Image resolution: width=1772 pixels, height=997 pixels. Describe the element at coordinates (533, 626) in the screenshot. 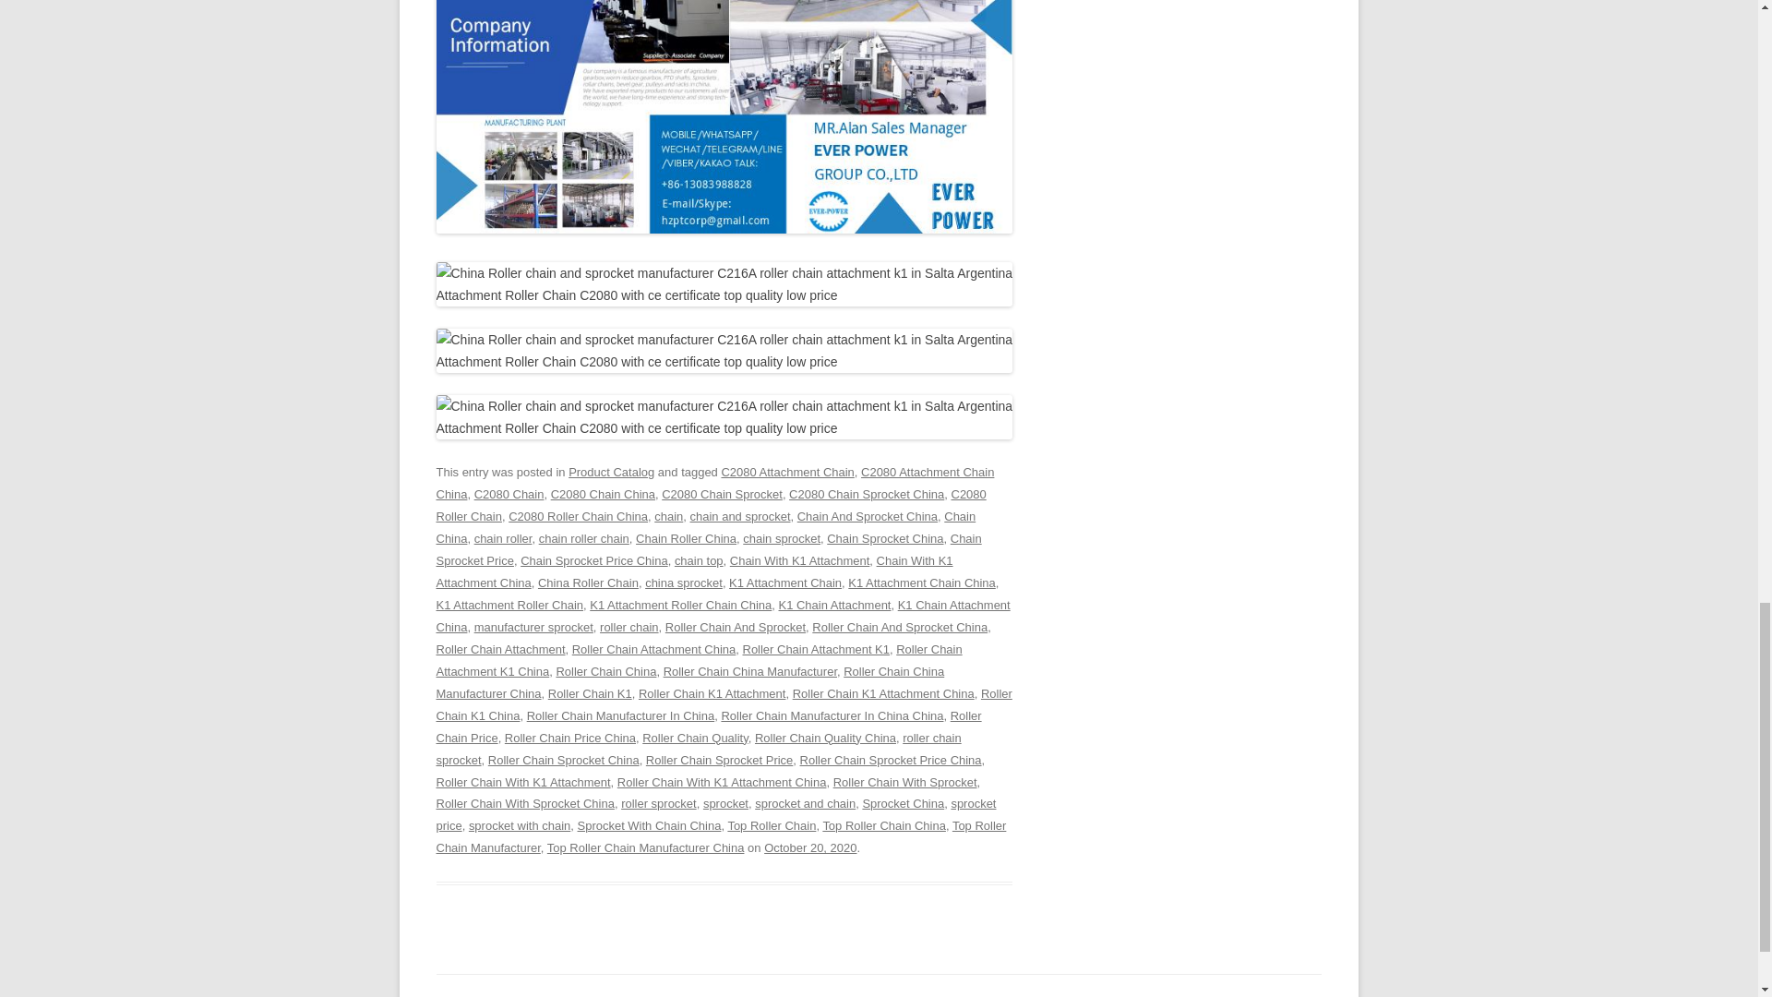

I see `manufacturer sprocket` at that location.